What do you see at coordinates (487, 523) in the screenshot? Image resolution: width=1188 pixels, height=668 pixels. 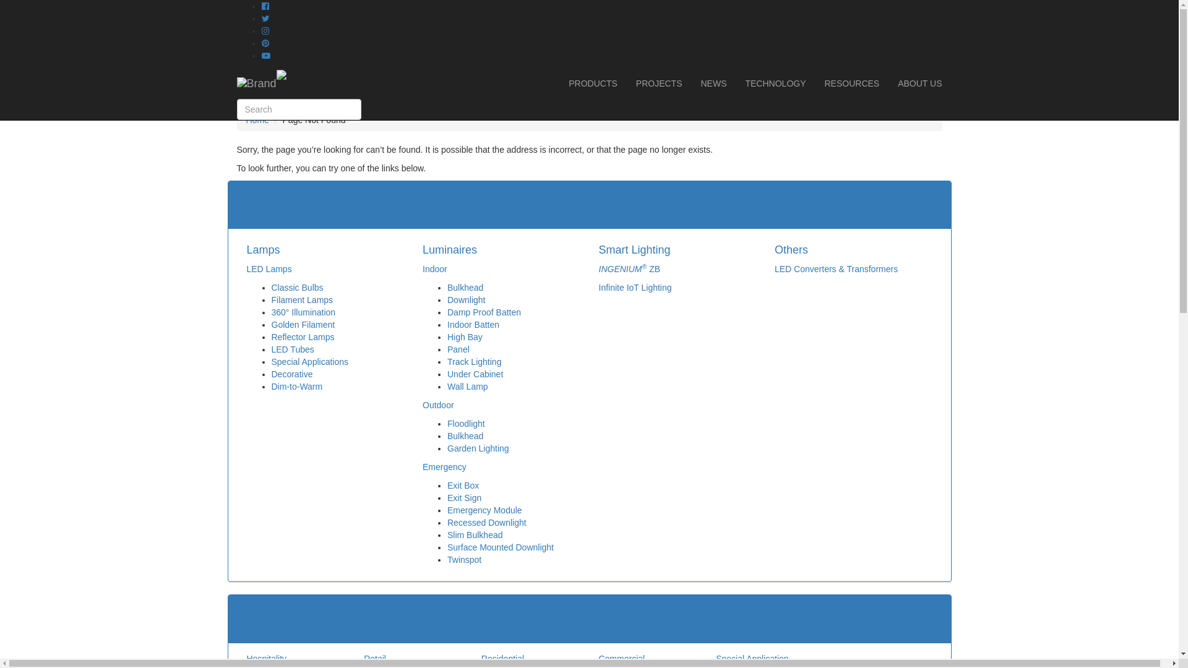 I see `Recessed Downlight` at bounding box center [487, 523].